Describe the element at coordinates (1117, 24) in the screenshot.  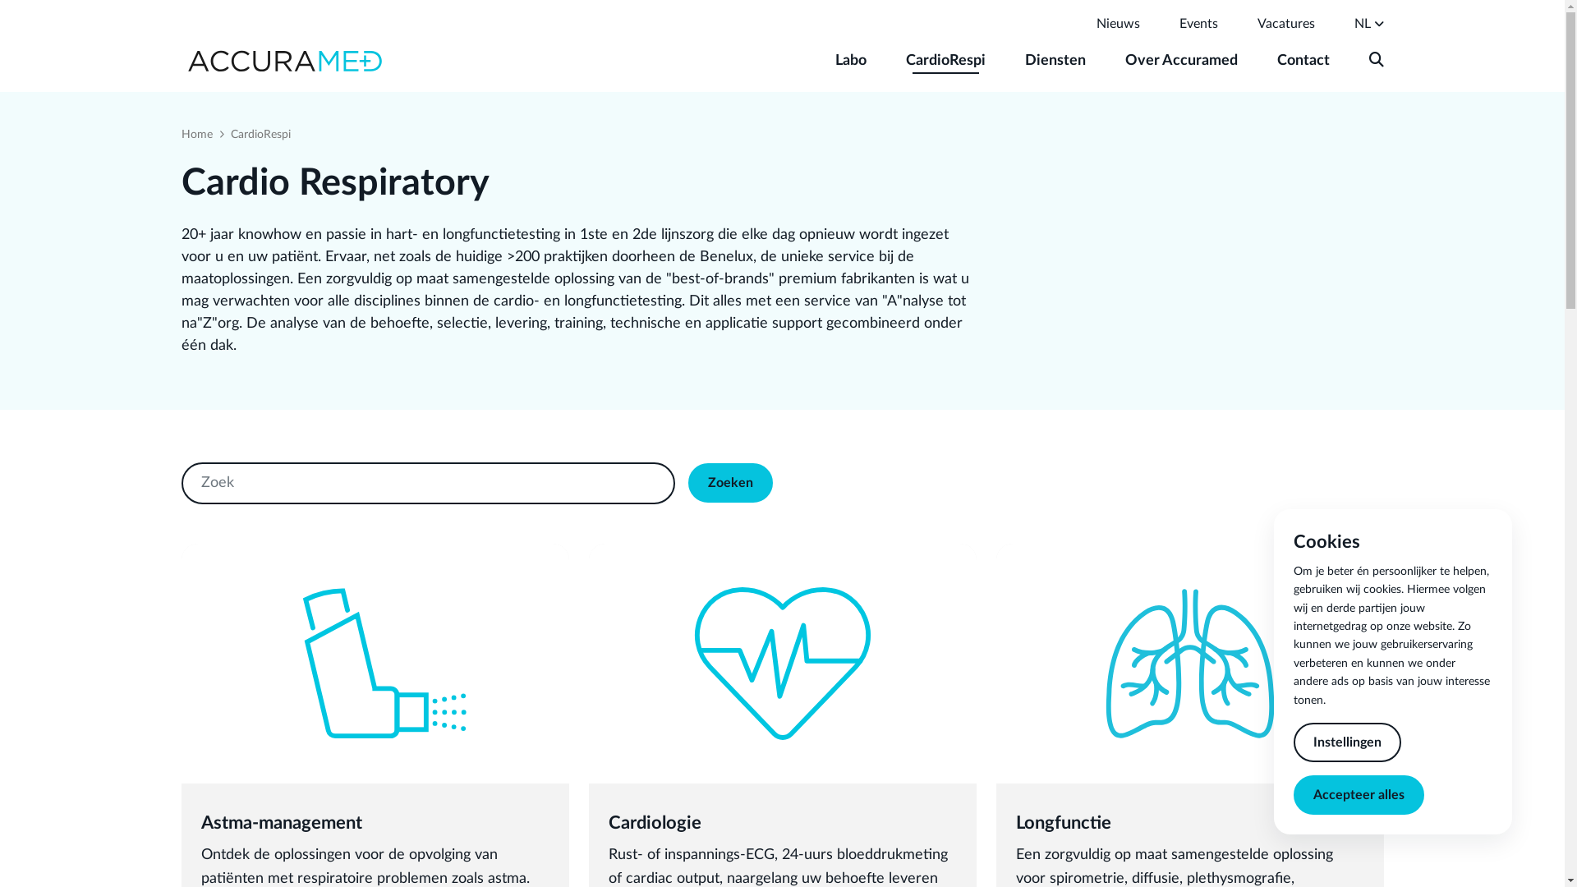
I see `Nieuws` at that location.